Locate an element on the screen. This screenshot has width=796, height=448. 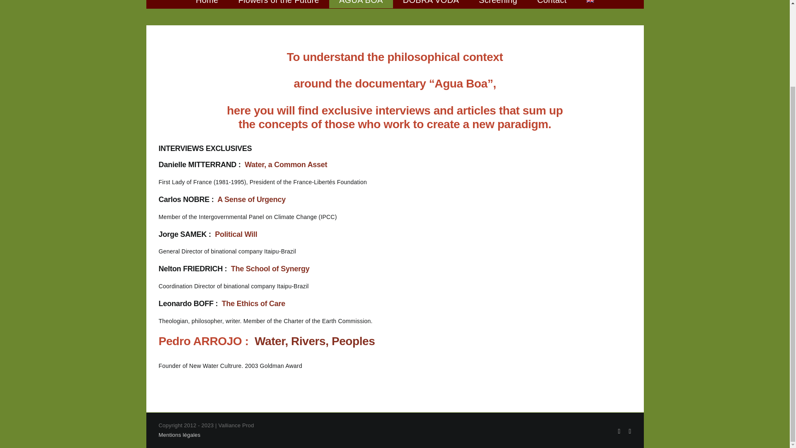
ITV eng Danielle Mitterrand is located at coordinates (286, 164).